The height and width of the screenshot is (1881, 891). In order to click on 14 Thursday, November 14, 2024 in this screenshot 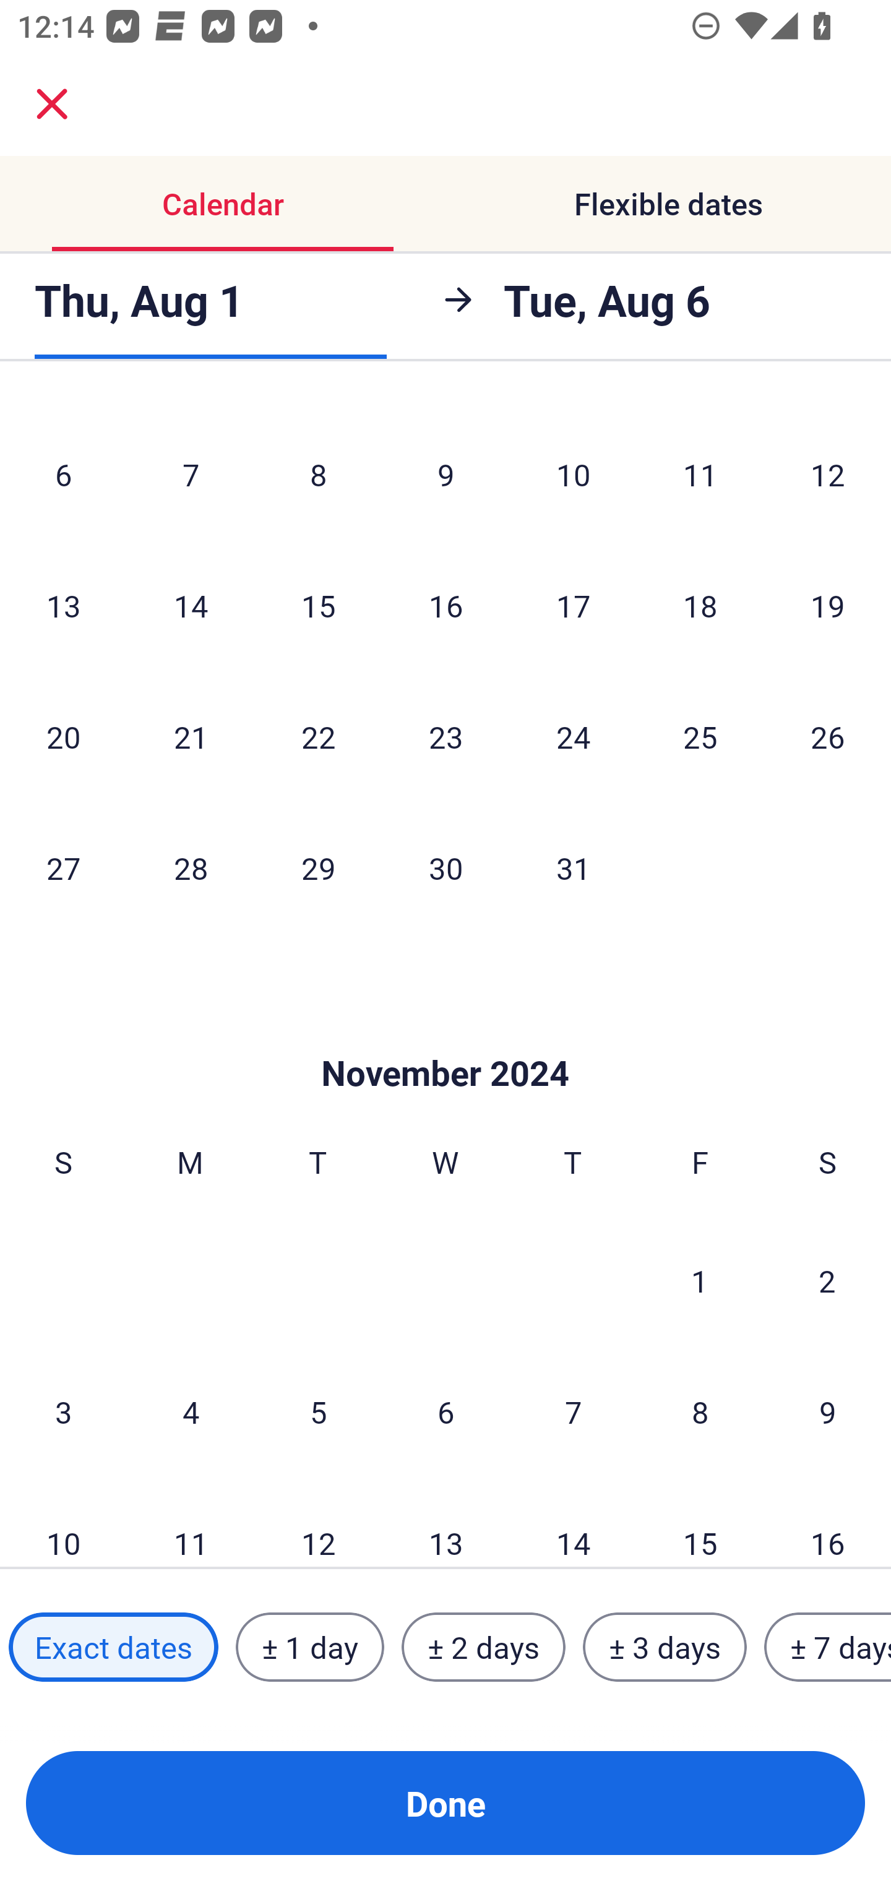, I will do `click(573, 1523)`.